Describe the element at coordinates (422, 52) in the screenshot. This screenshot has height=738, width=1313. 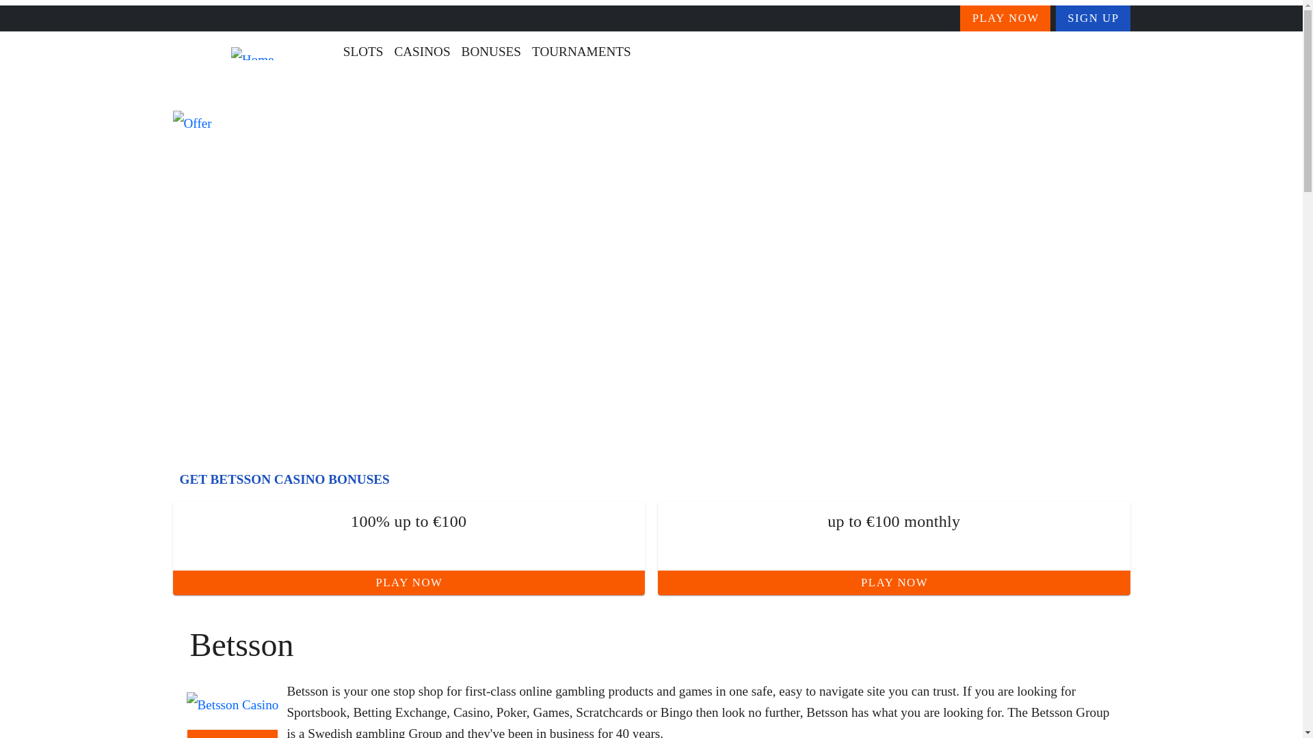
I see `CASINOS` at that location.